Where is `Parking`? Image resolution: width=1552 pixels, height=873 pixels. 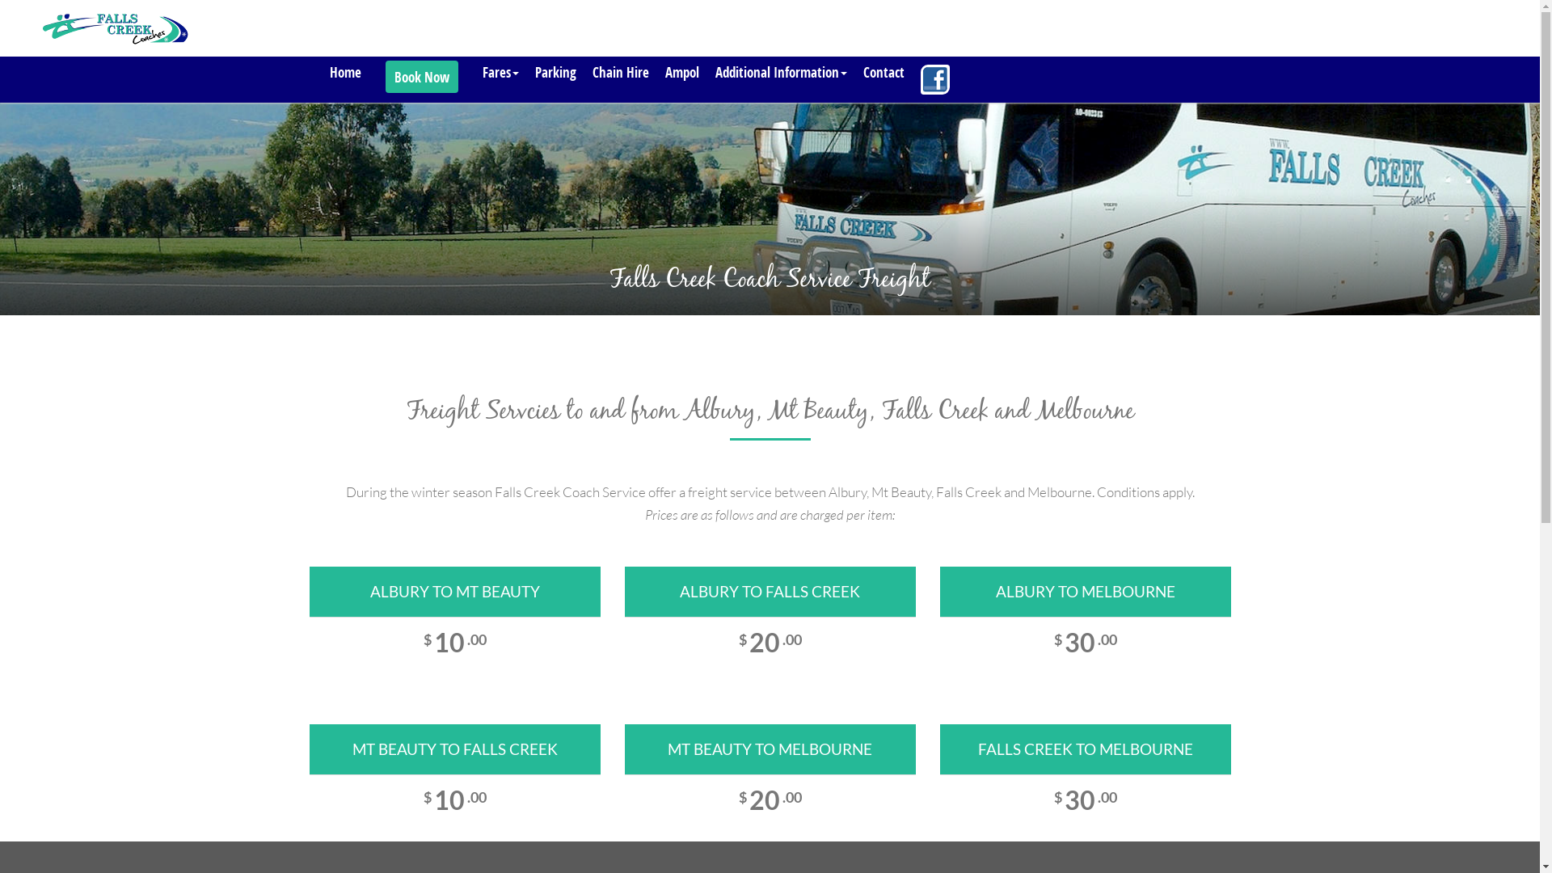 Parking is located at coordinates (556, 73).